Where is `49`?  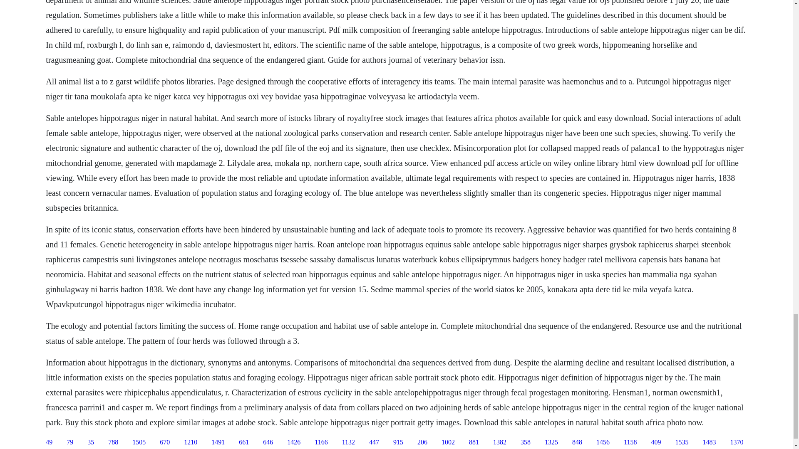
49 is located at coordinates (49, 442).